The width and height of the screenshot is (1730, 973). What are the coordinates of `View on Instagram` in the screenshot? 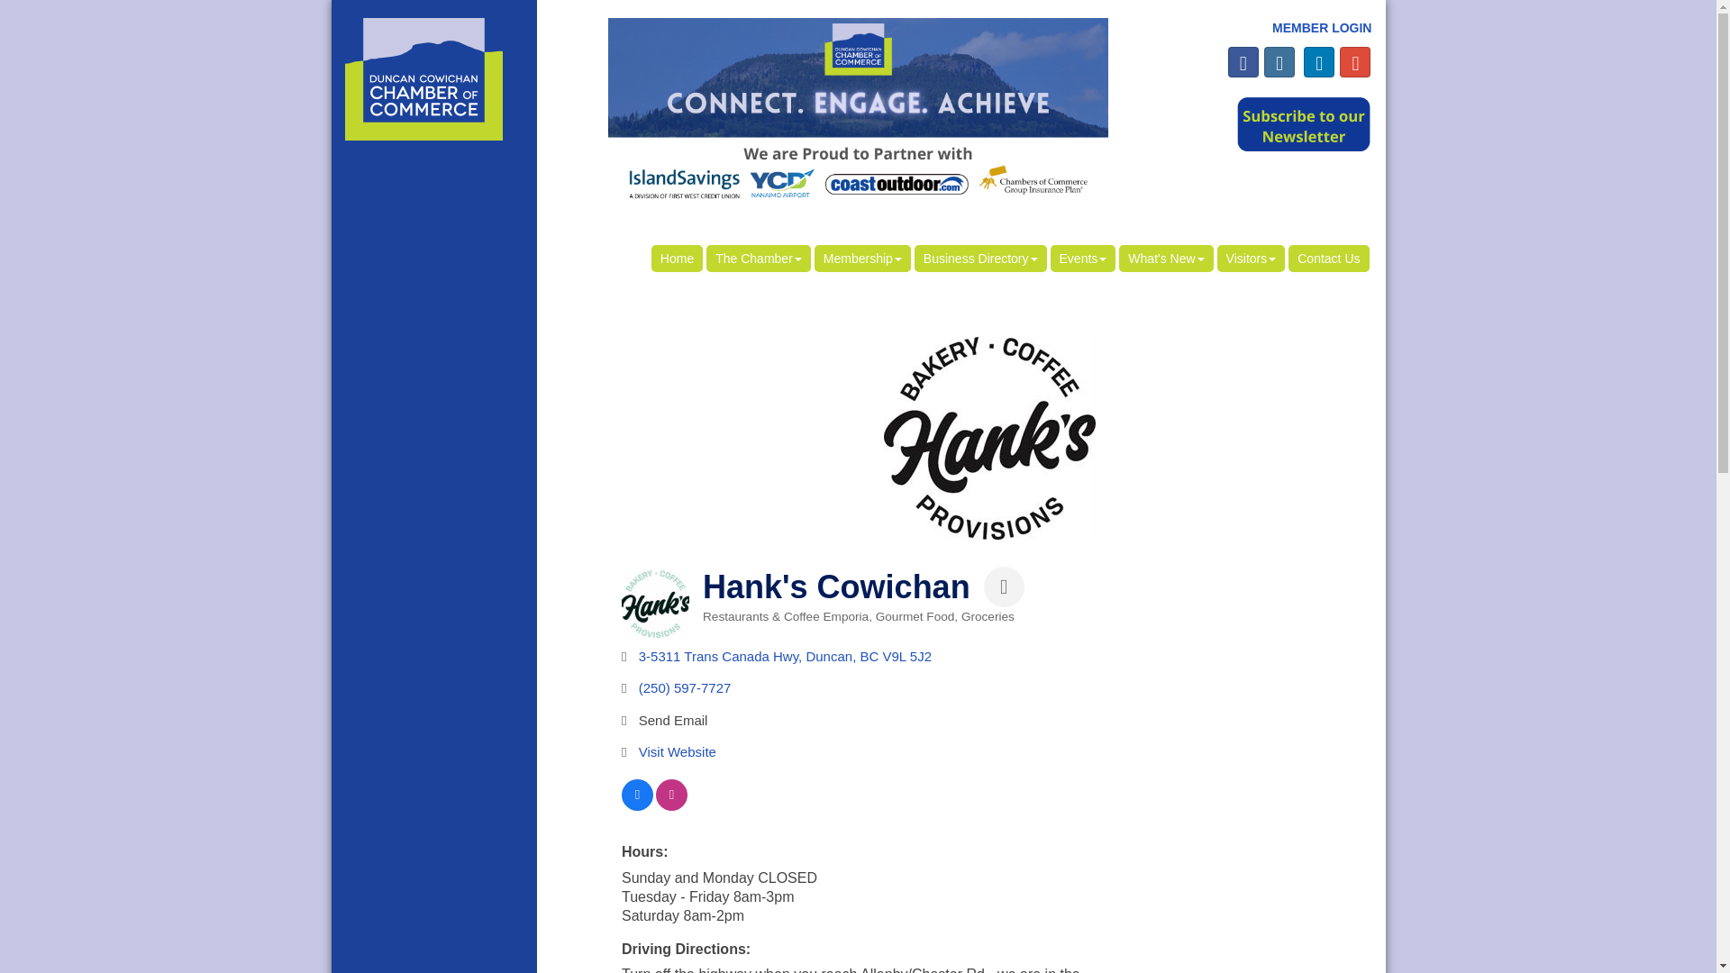 It's located at (670, 805).